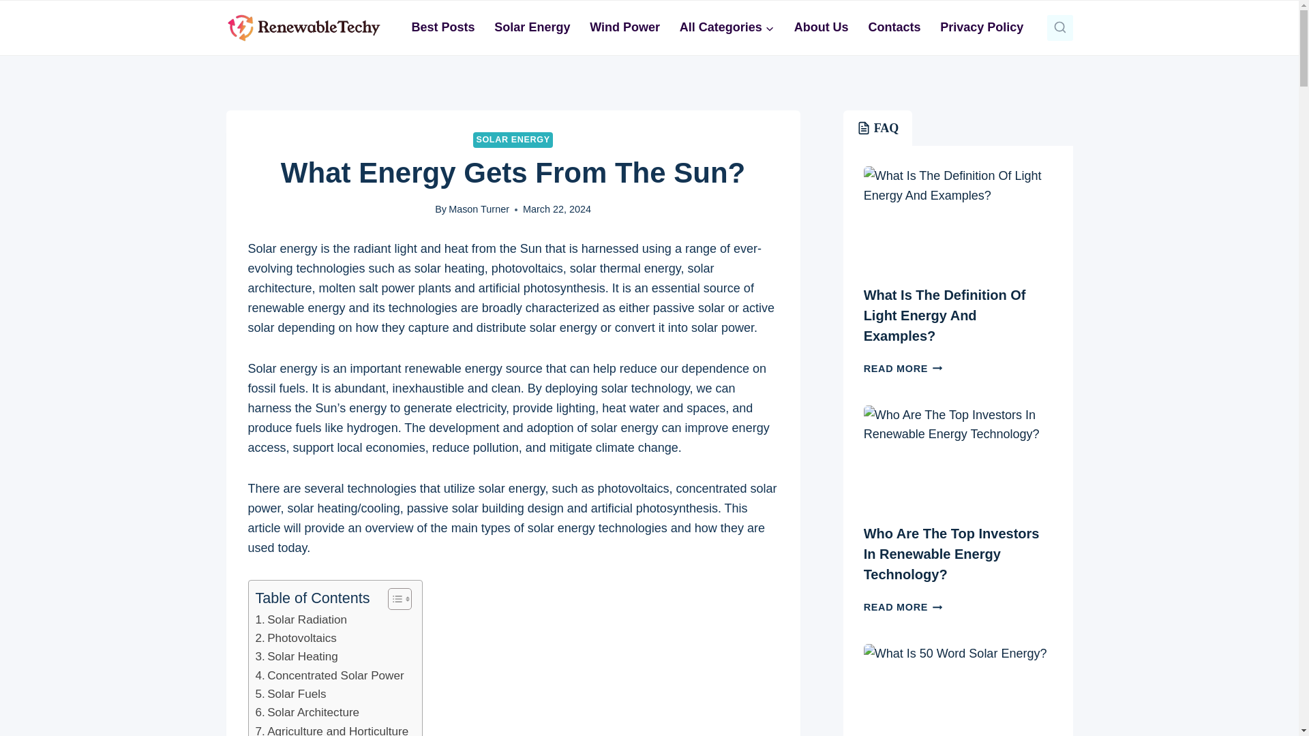 This screenshot has height=736, width=1309. I want to click on Photovoltaics, so click(296, 638).